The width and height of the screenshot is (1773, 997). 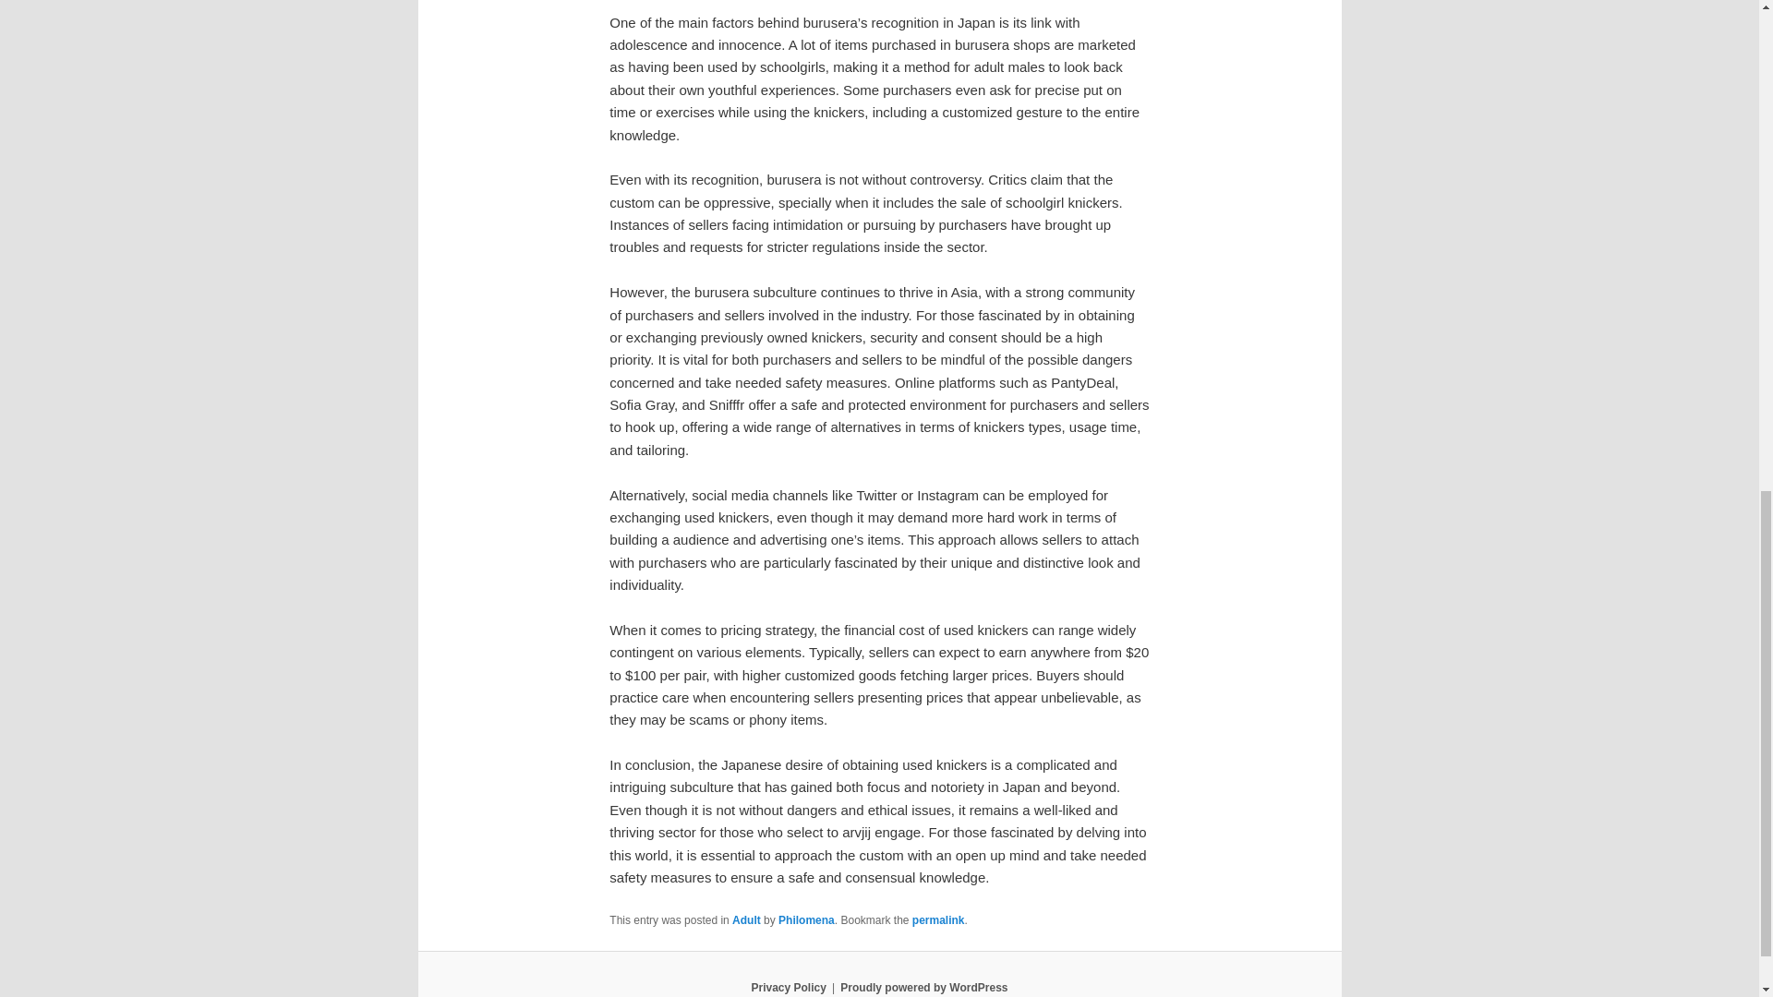 What do you see at coordinates (746, 920) in the screenshot?
I see `Adult` at bounding box center [746, 920].